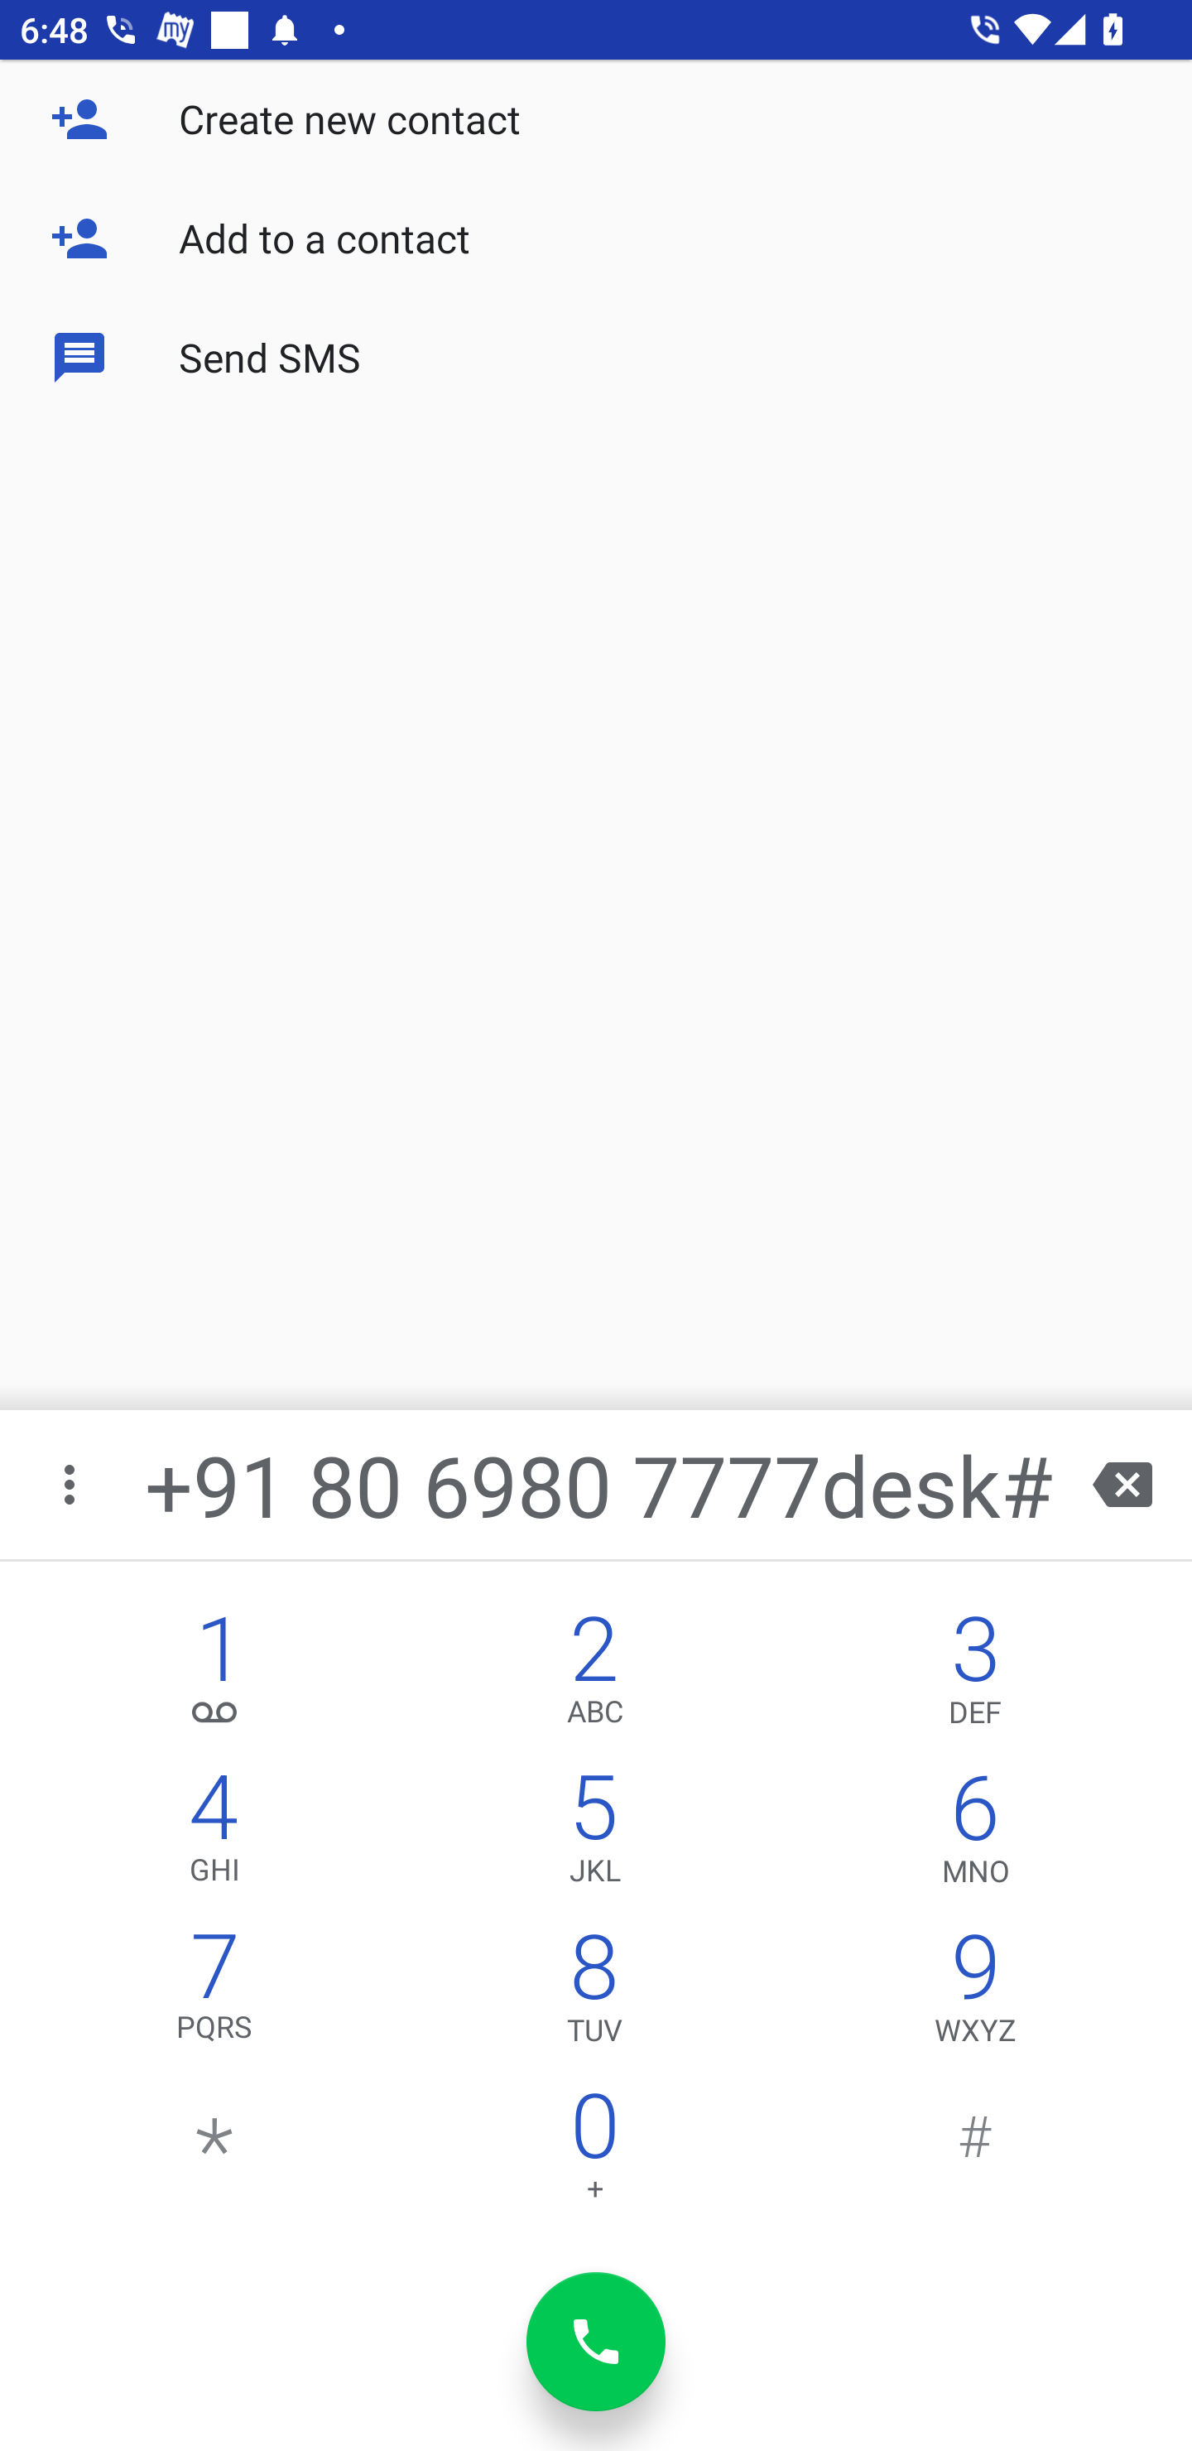 This screenshot has width=1192, height=2451. What do you see at coordinates (594, 1994) in the screenshot?
I see `8,TUV 8 TUV` at bounding box center [594, 1994].